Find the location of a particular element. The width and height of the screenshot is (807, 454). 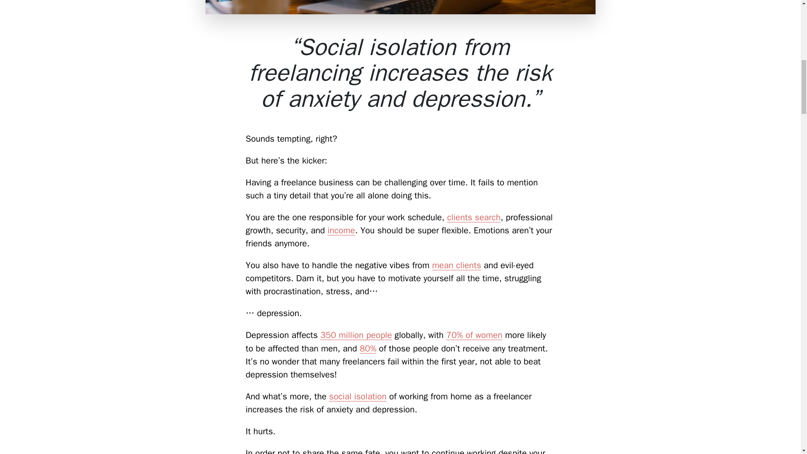

clients search is located at coordinates (473, 217).